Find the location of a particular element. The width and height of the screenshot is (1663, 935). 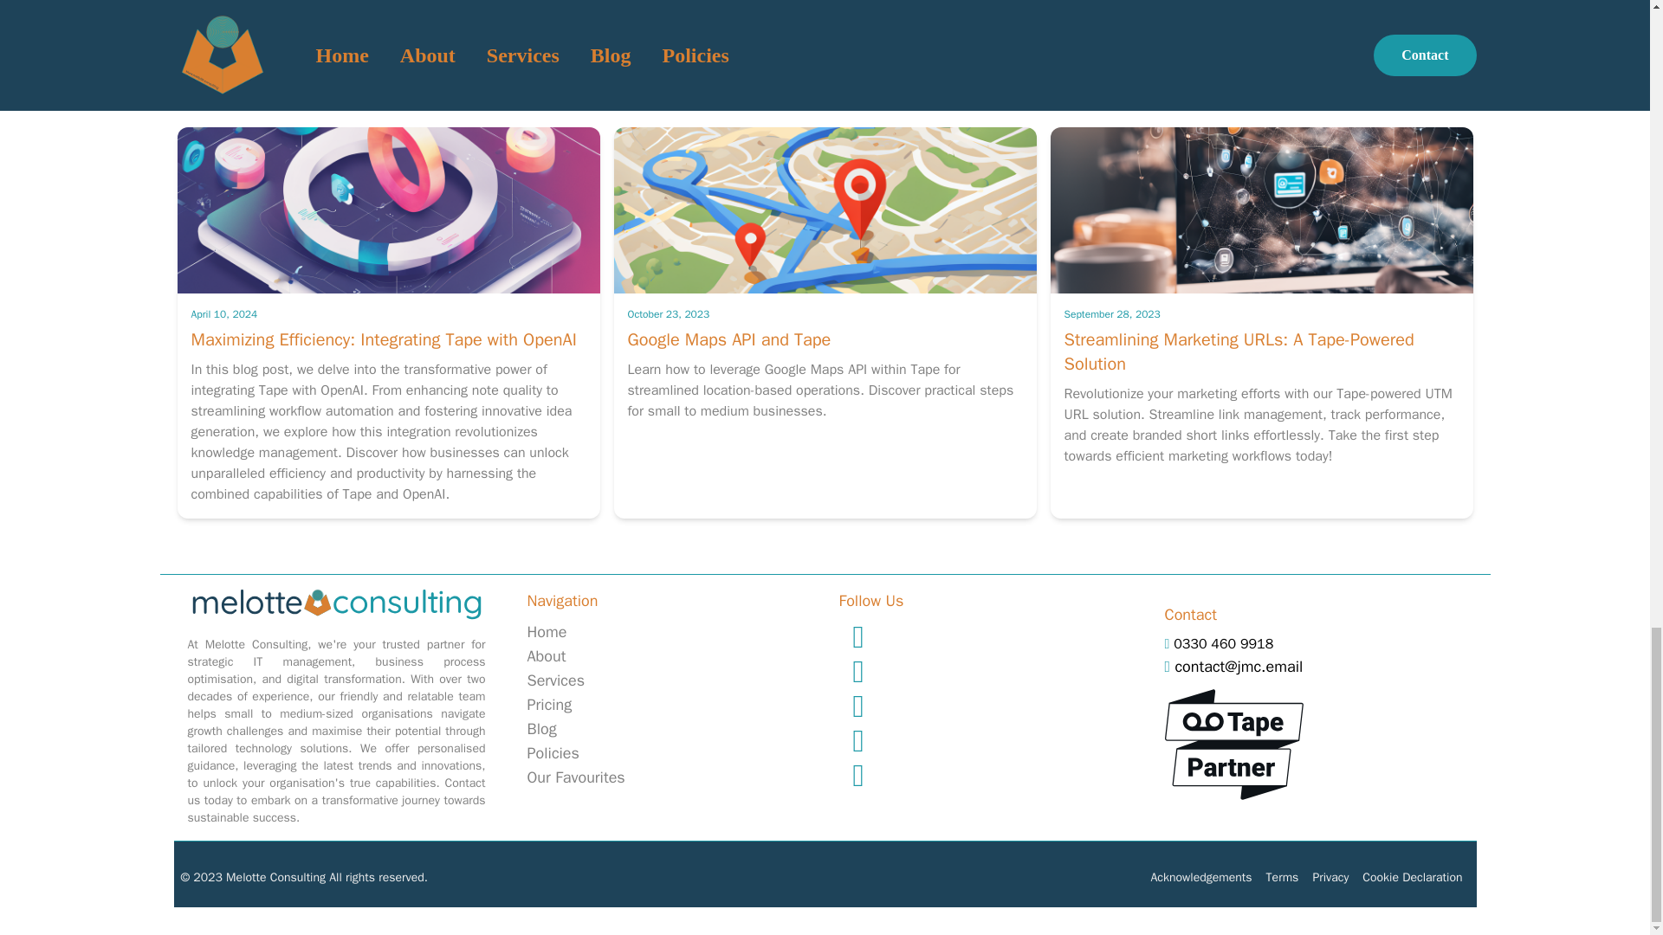

0330 460 9918 is located at coordinates (1219, 644).